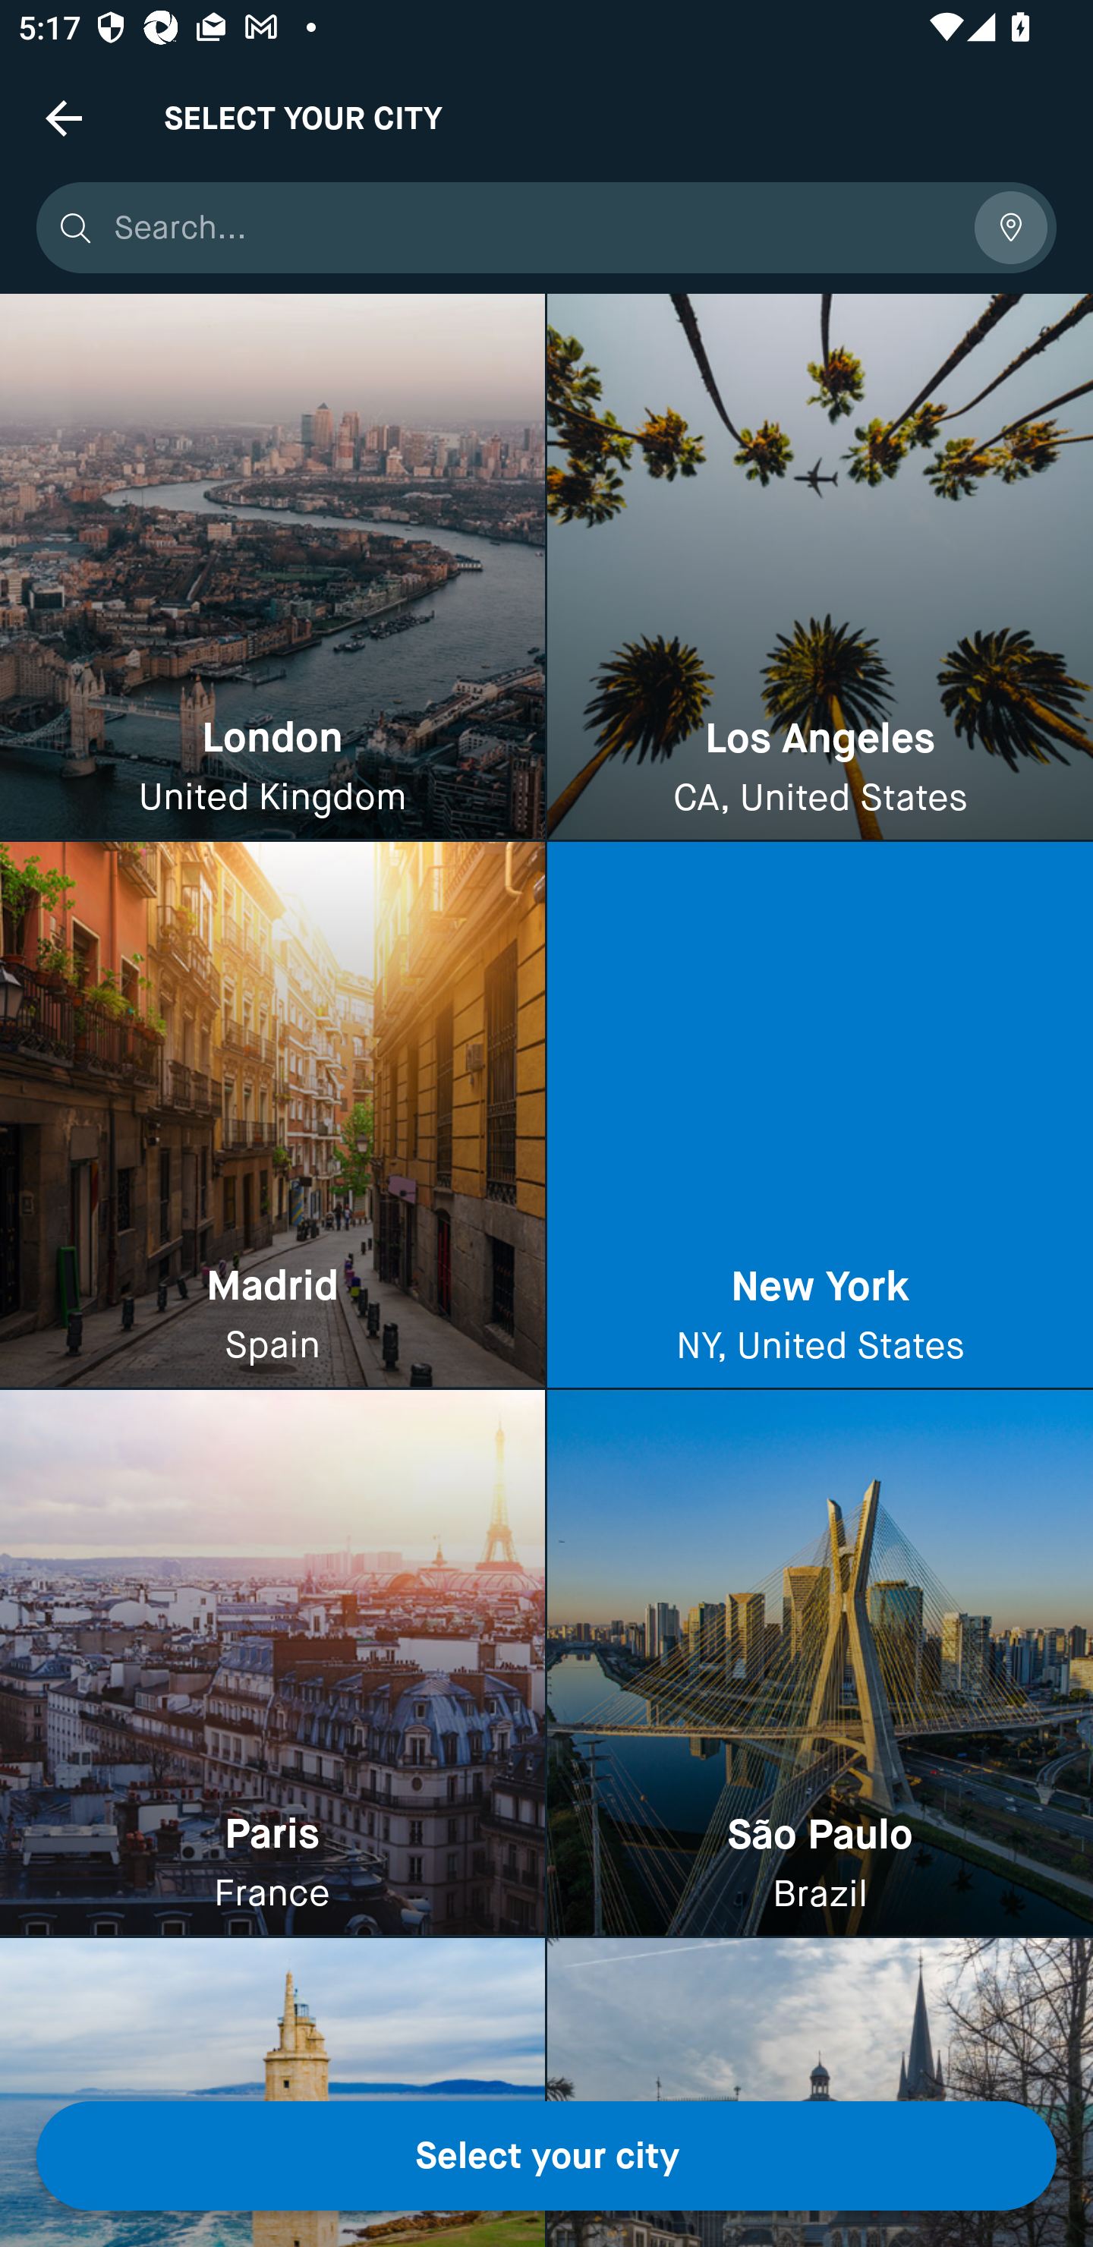  I want to click on Los Angeles CA, United States, so click(820, 567).